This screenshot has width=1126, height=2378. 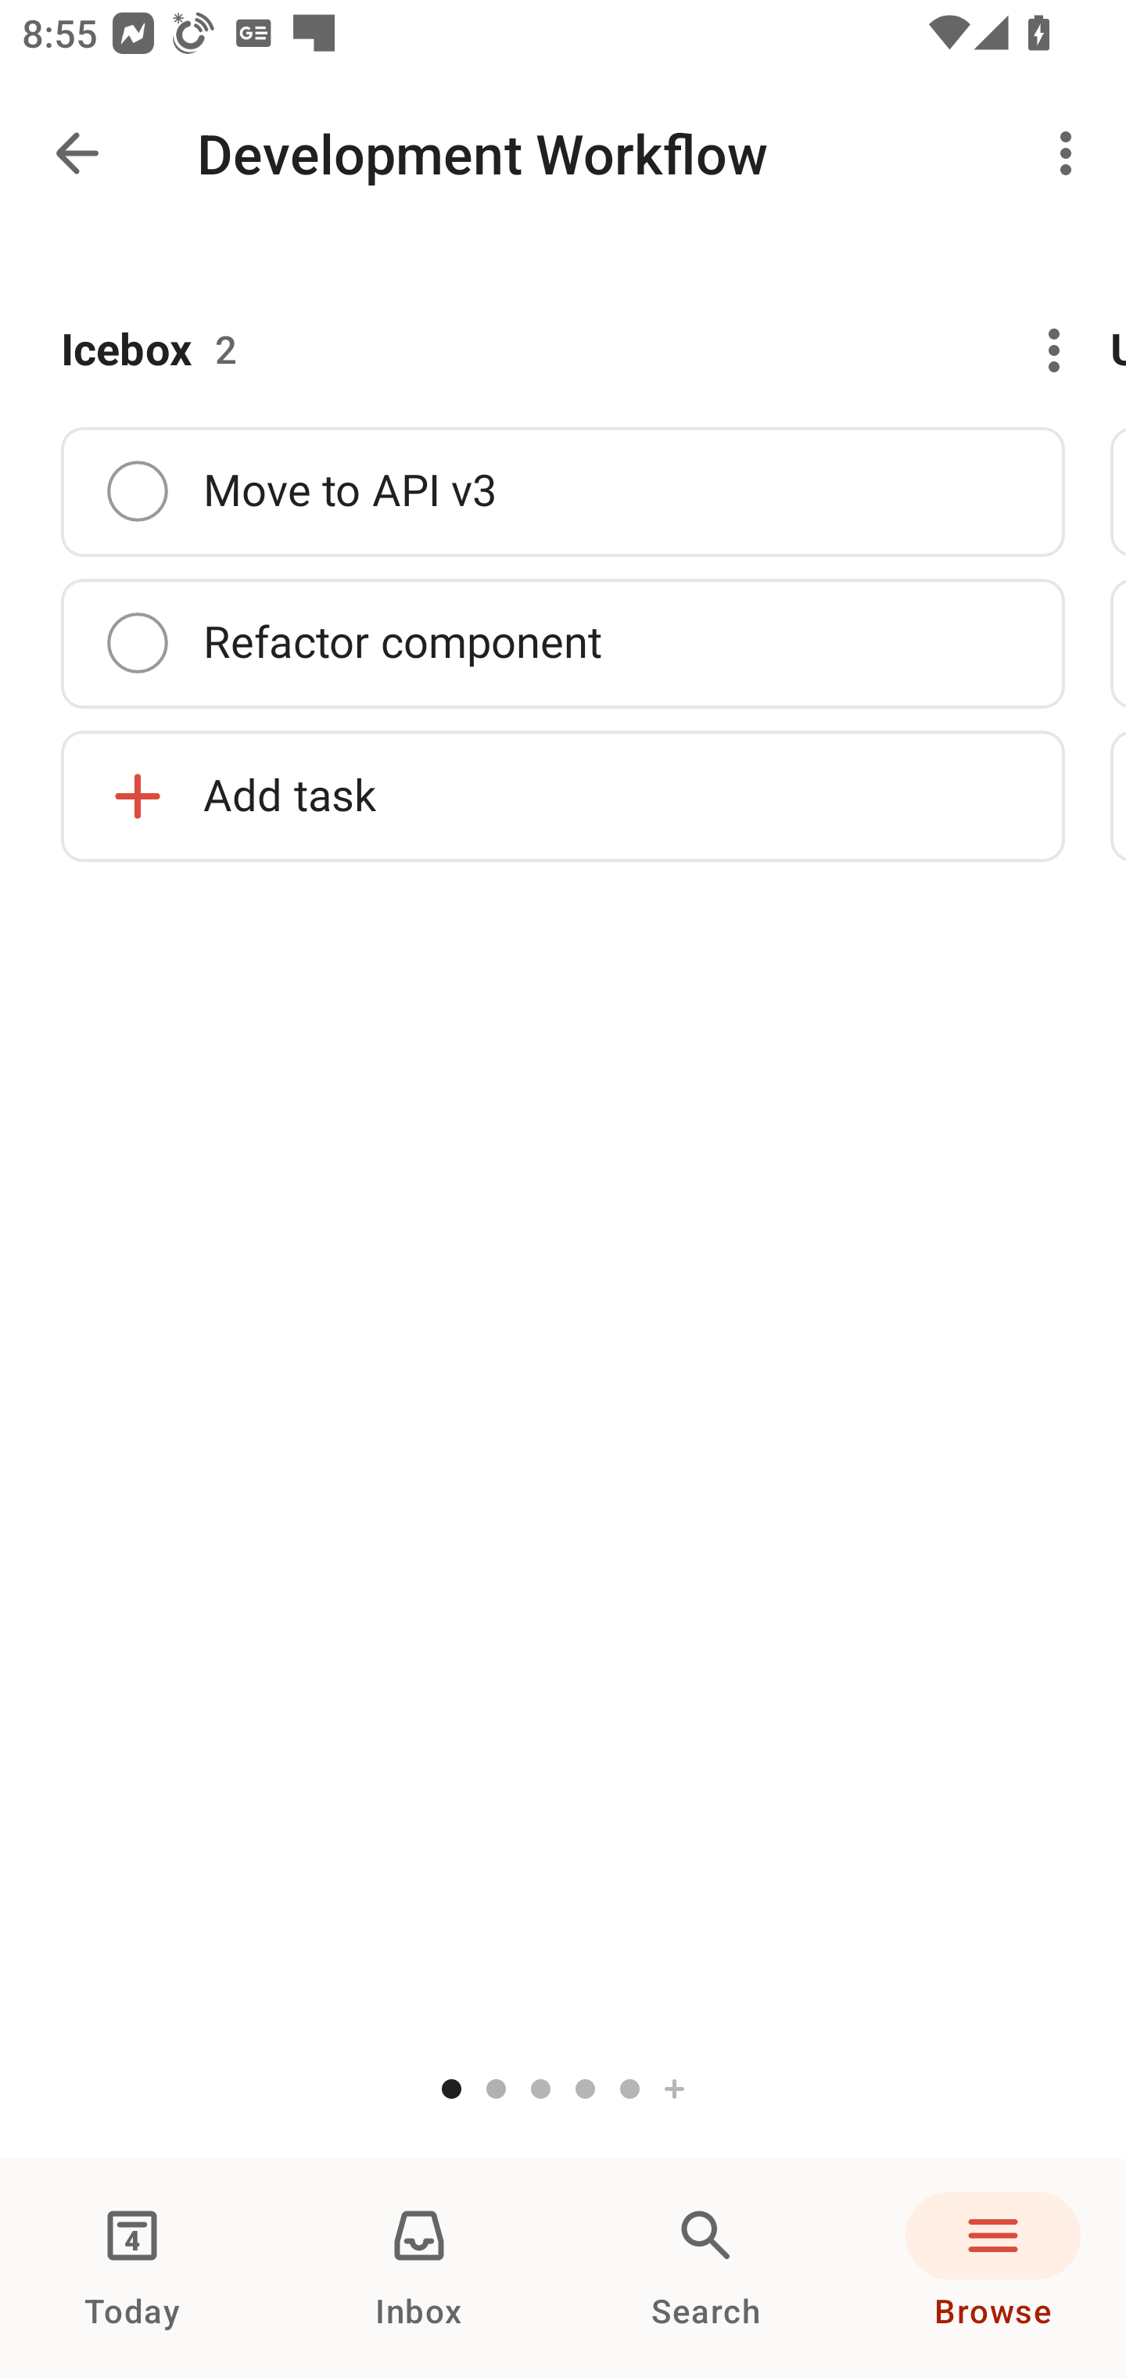 I want to click on More options, so click(x=1071, y=153).